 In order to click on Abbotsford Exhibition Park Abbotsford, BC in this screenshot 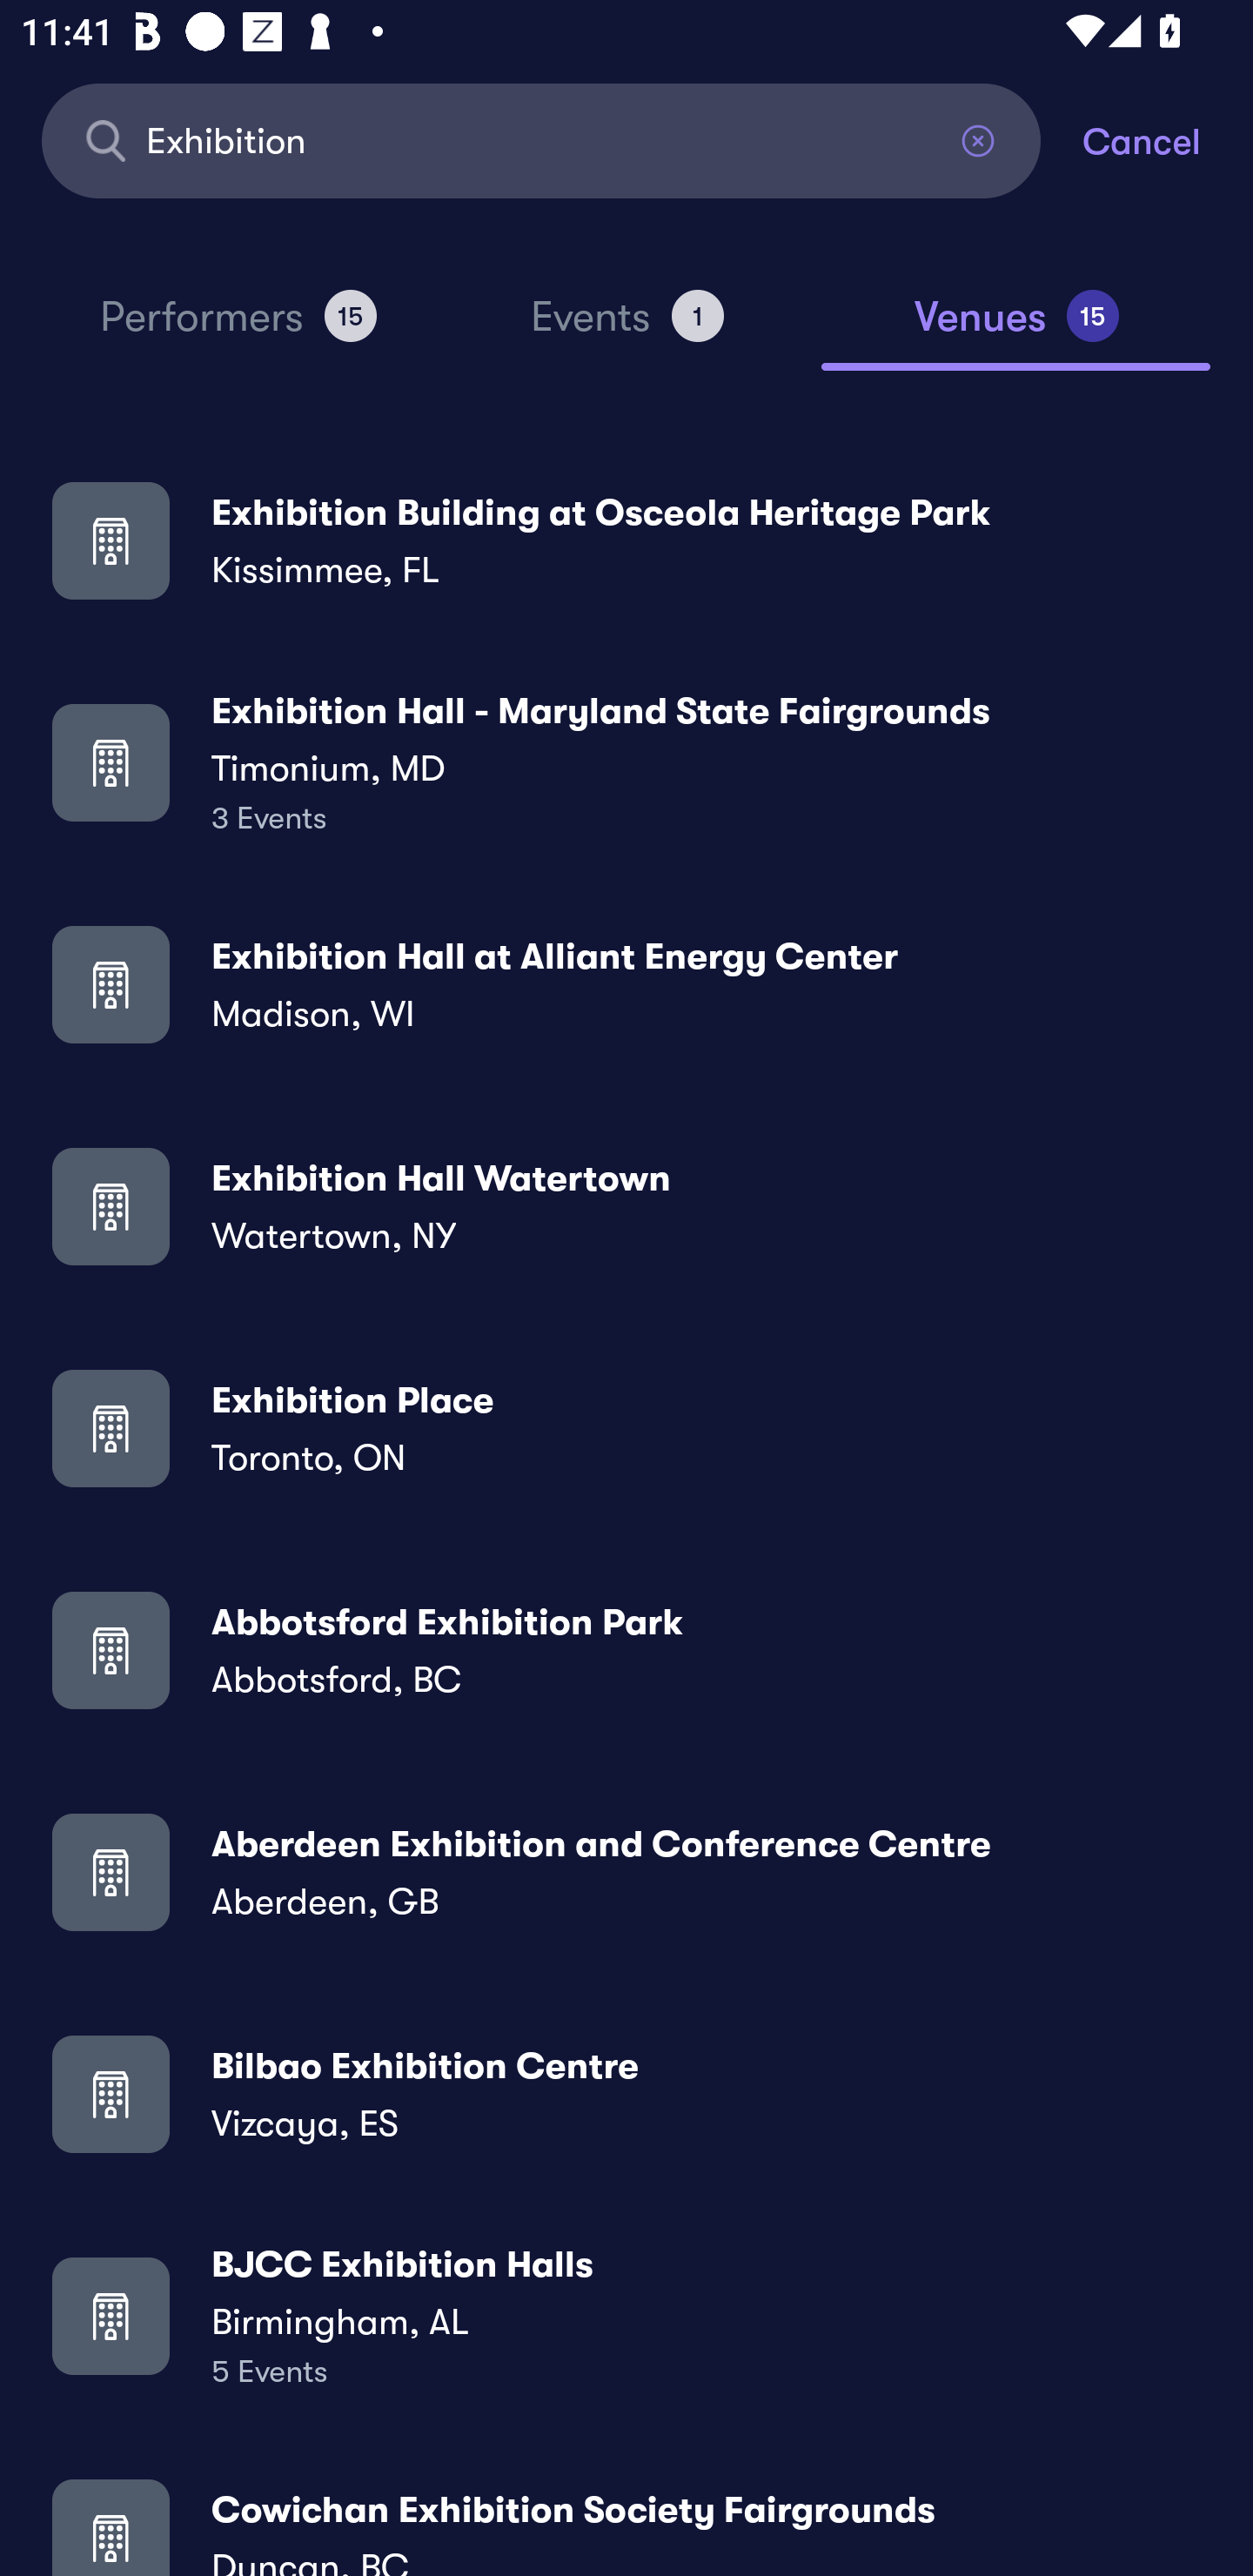, I will do `click(626, 1650)`.